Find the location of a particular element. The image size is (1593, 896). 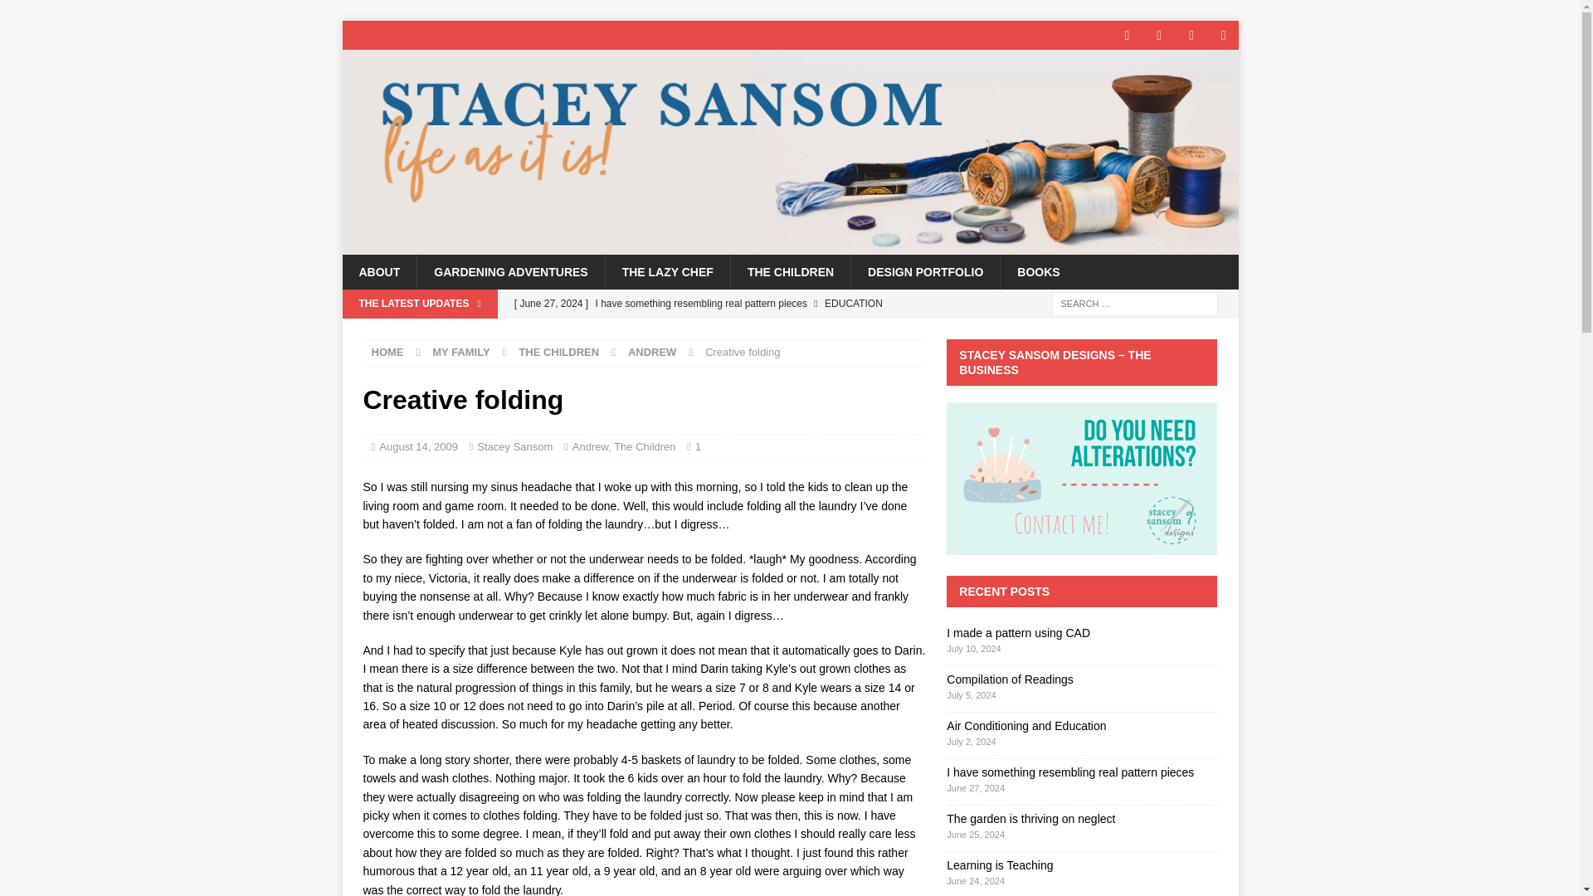

Andrew is located at coordinates (590, 446).